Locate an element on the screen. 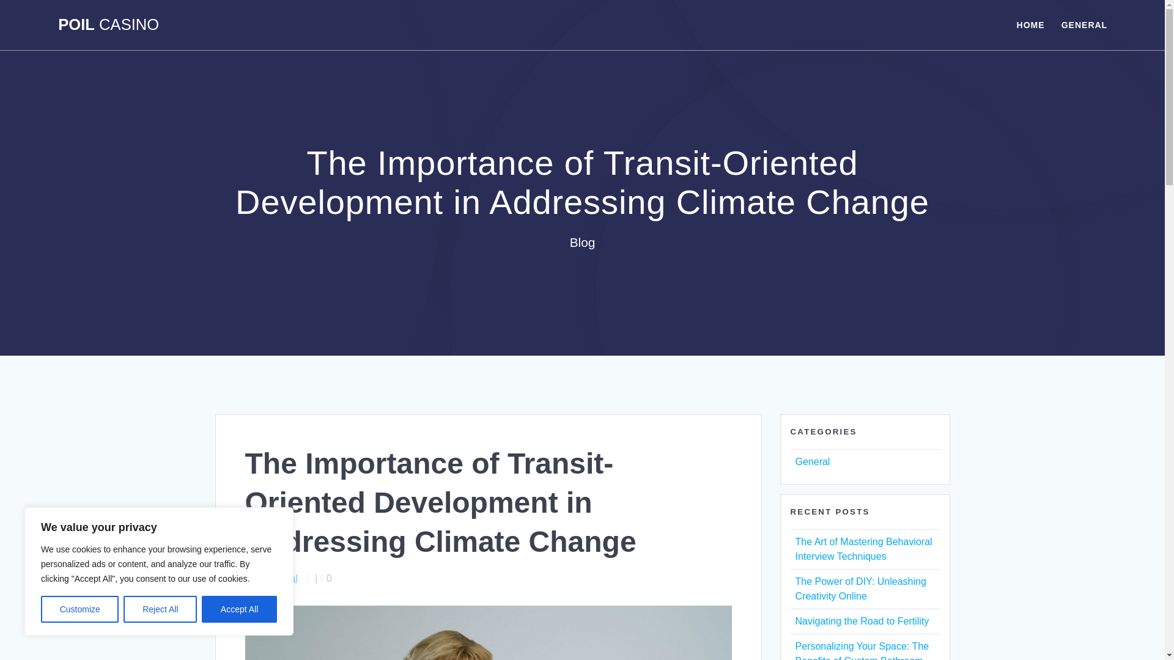  The Power of DIY: Unleashing Creativity Online is located at coordinates (860, 588).